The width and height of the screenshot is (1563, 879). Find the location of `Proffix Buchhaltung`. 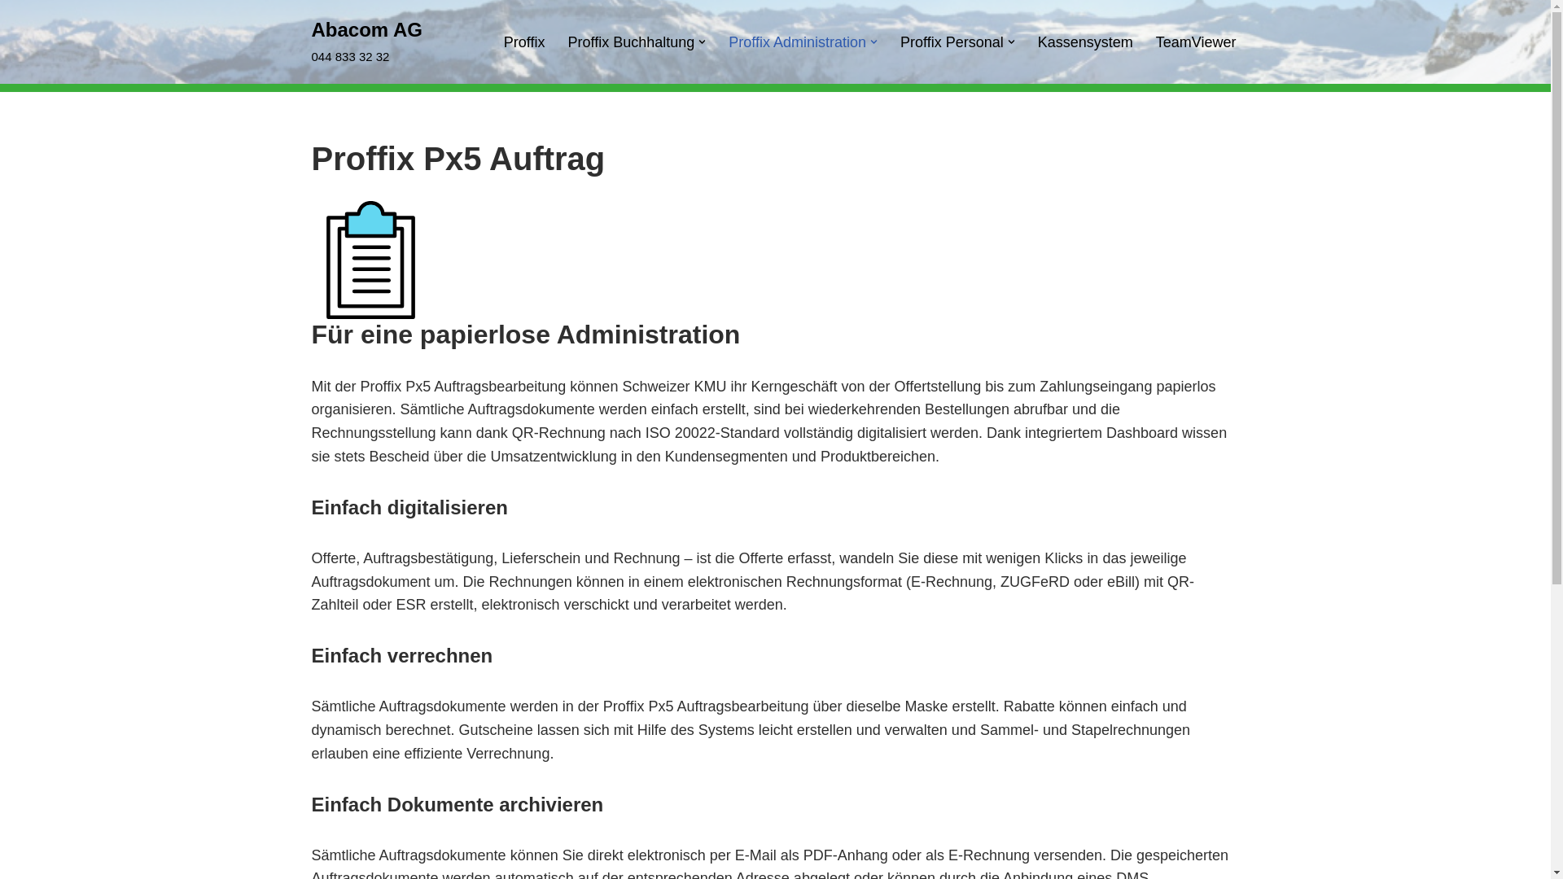

Proffix Buchhaltung is located at coordinates (631, 42).